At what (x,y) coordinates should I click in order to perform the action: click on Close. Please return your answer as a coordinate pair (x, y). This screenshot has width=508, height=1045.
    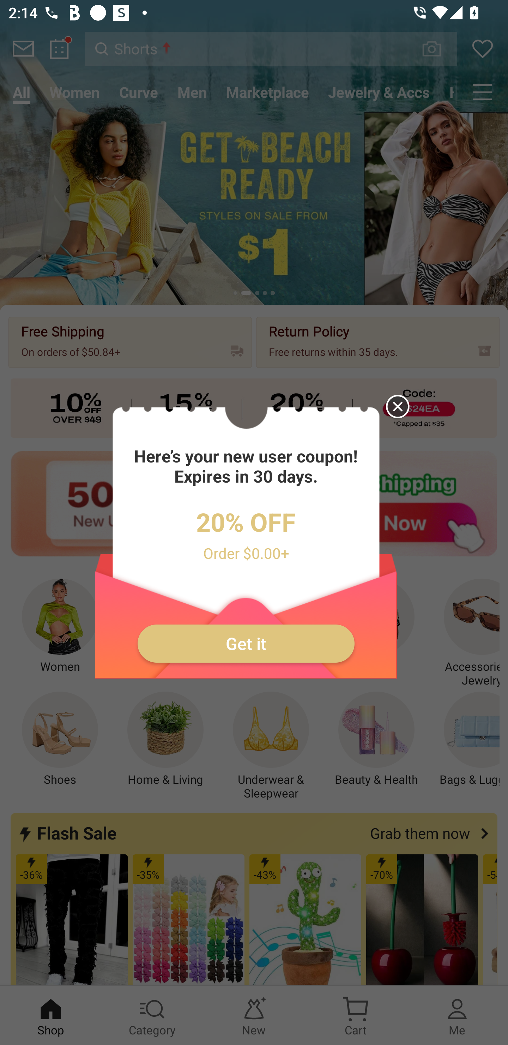
    Looking at the image, I should click on (391, 413).